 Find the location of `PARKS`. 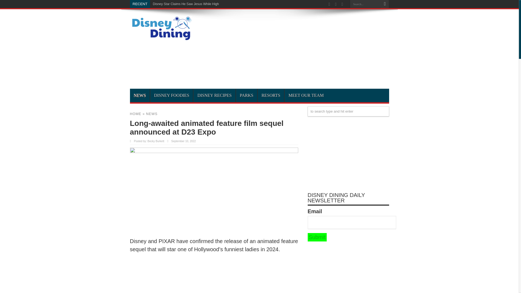

PARKS is located at coordinates (246, 95).